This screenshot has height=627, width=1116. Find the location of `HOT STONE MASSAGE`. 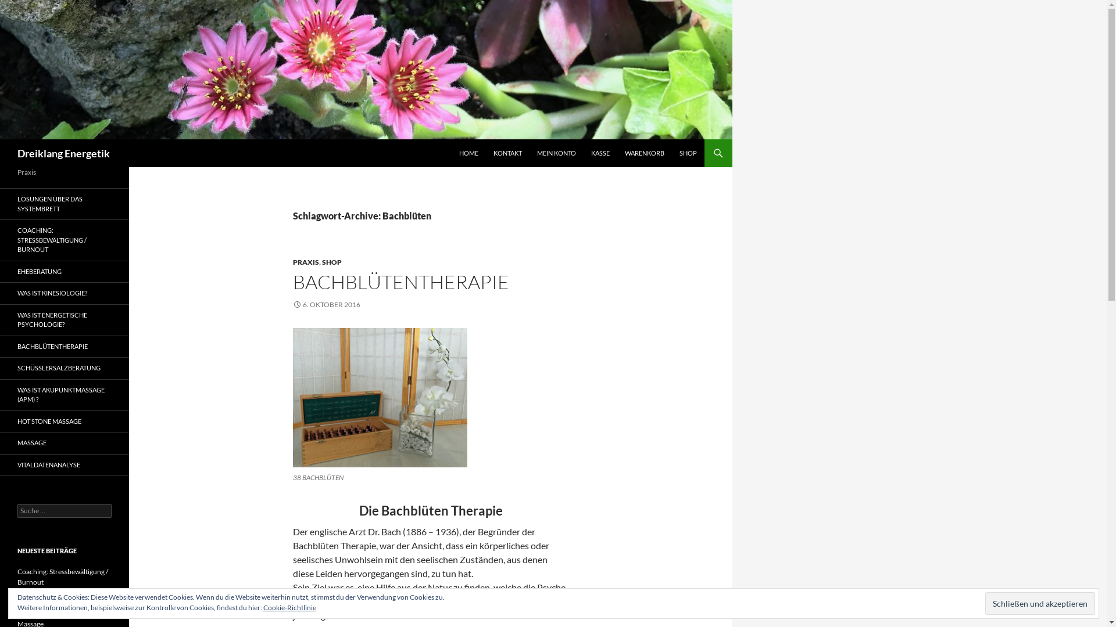

HOT STONE MASSAGE is located at coordinates (65, 421).